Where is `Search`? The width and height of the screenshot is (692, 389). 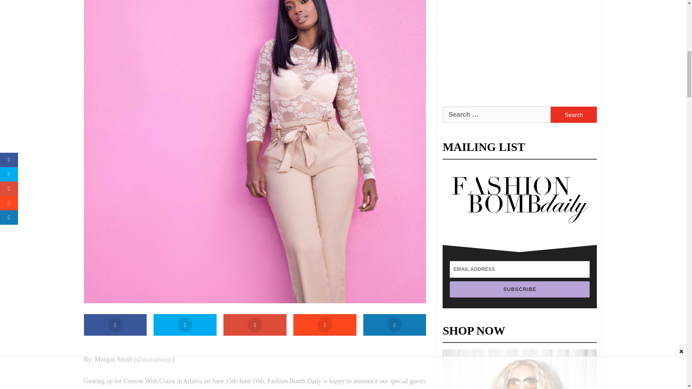 Search is located at coordinates (574, 115).